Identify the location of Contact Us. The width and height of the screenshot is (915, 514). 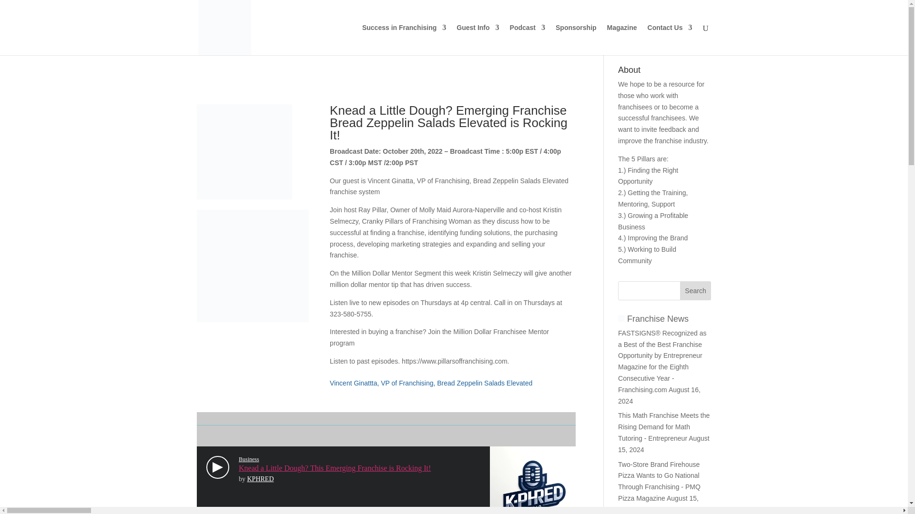
(670, 39).